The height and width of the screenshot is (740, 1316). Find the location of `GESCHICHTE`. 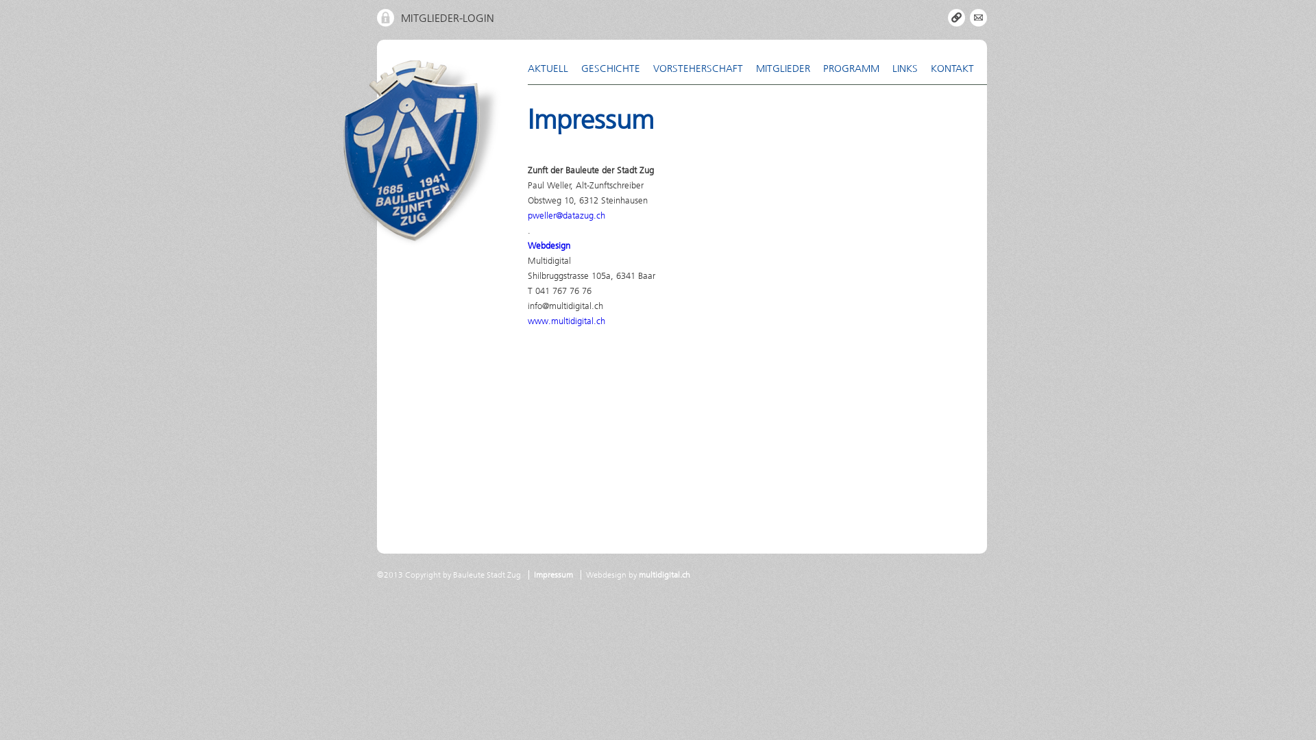

GESCHICHTE is located at coordinates (617, 69).